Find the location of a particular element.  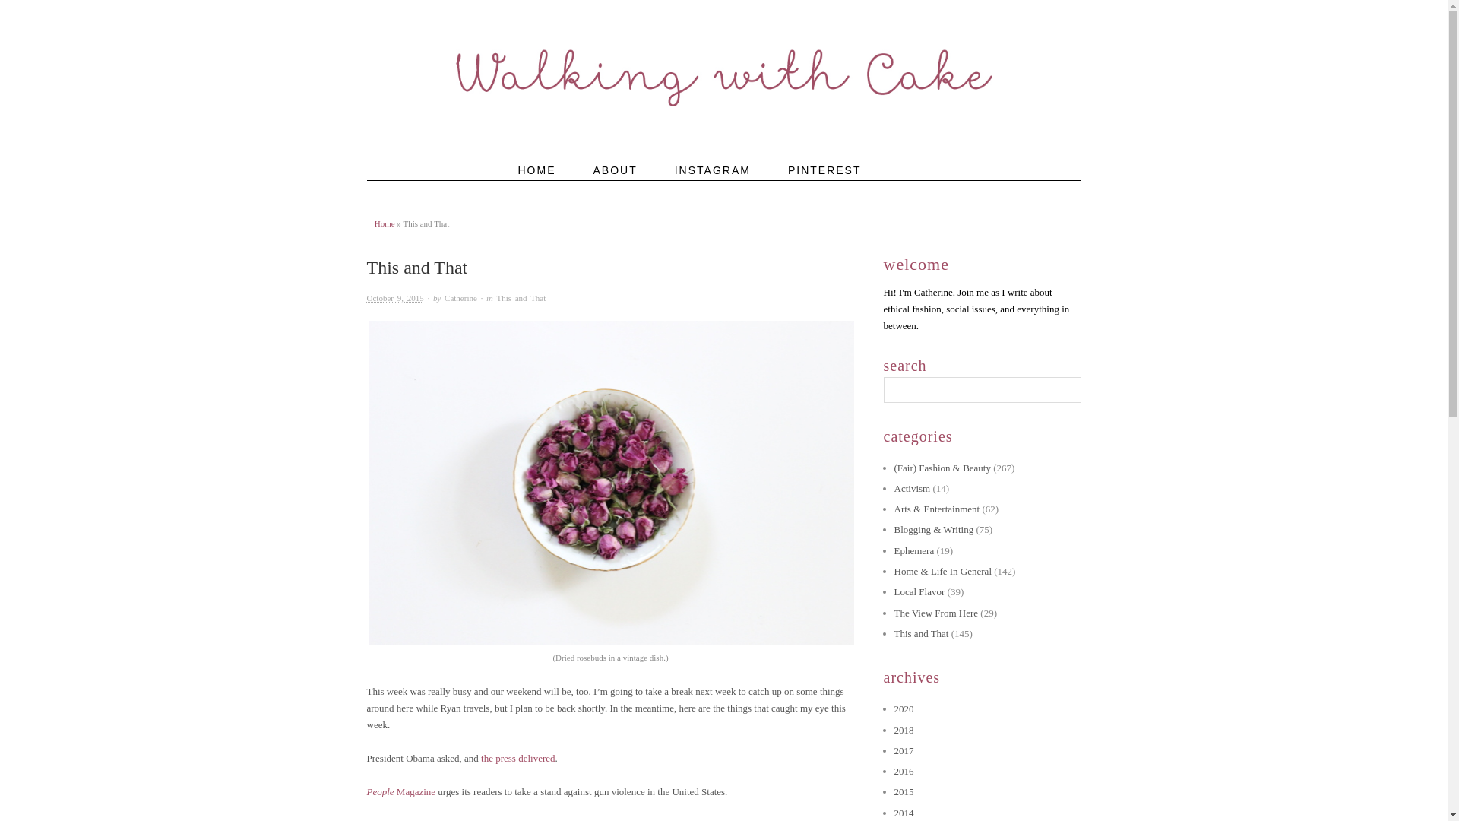

Catherine is located at coordinates (460, 298).